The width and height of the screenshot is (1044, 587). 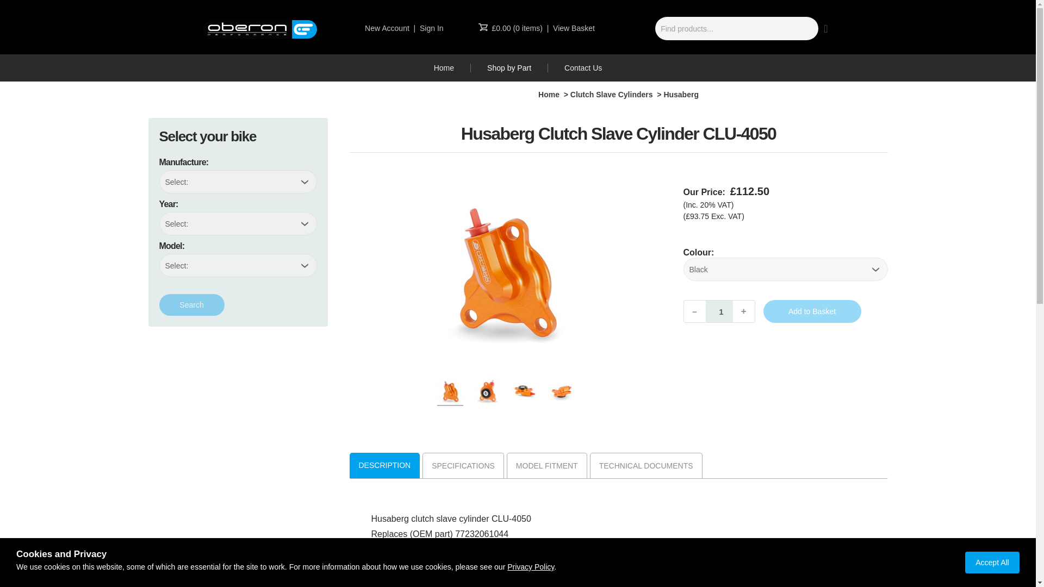 What do you see at coordinates (463, 465) in the screenshot?
I see `SPECIFICATIONS` at bounding box center [463, 465].